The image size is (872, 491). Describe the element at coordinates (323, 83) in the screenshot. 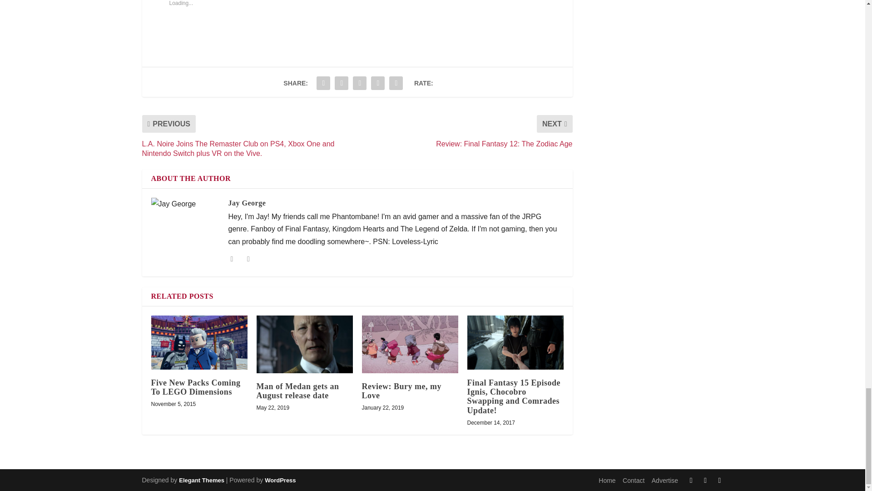

I see `Share "Review: Ys VIII: Lacrimosa of Dana" via Facebook` at that location.